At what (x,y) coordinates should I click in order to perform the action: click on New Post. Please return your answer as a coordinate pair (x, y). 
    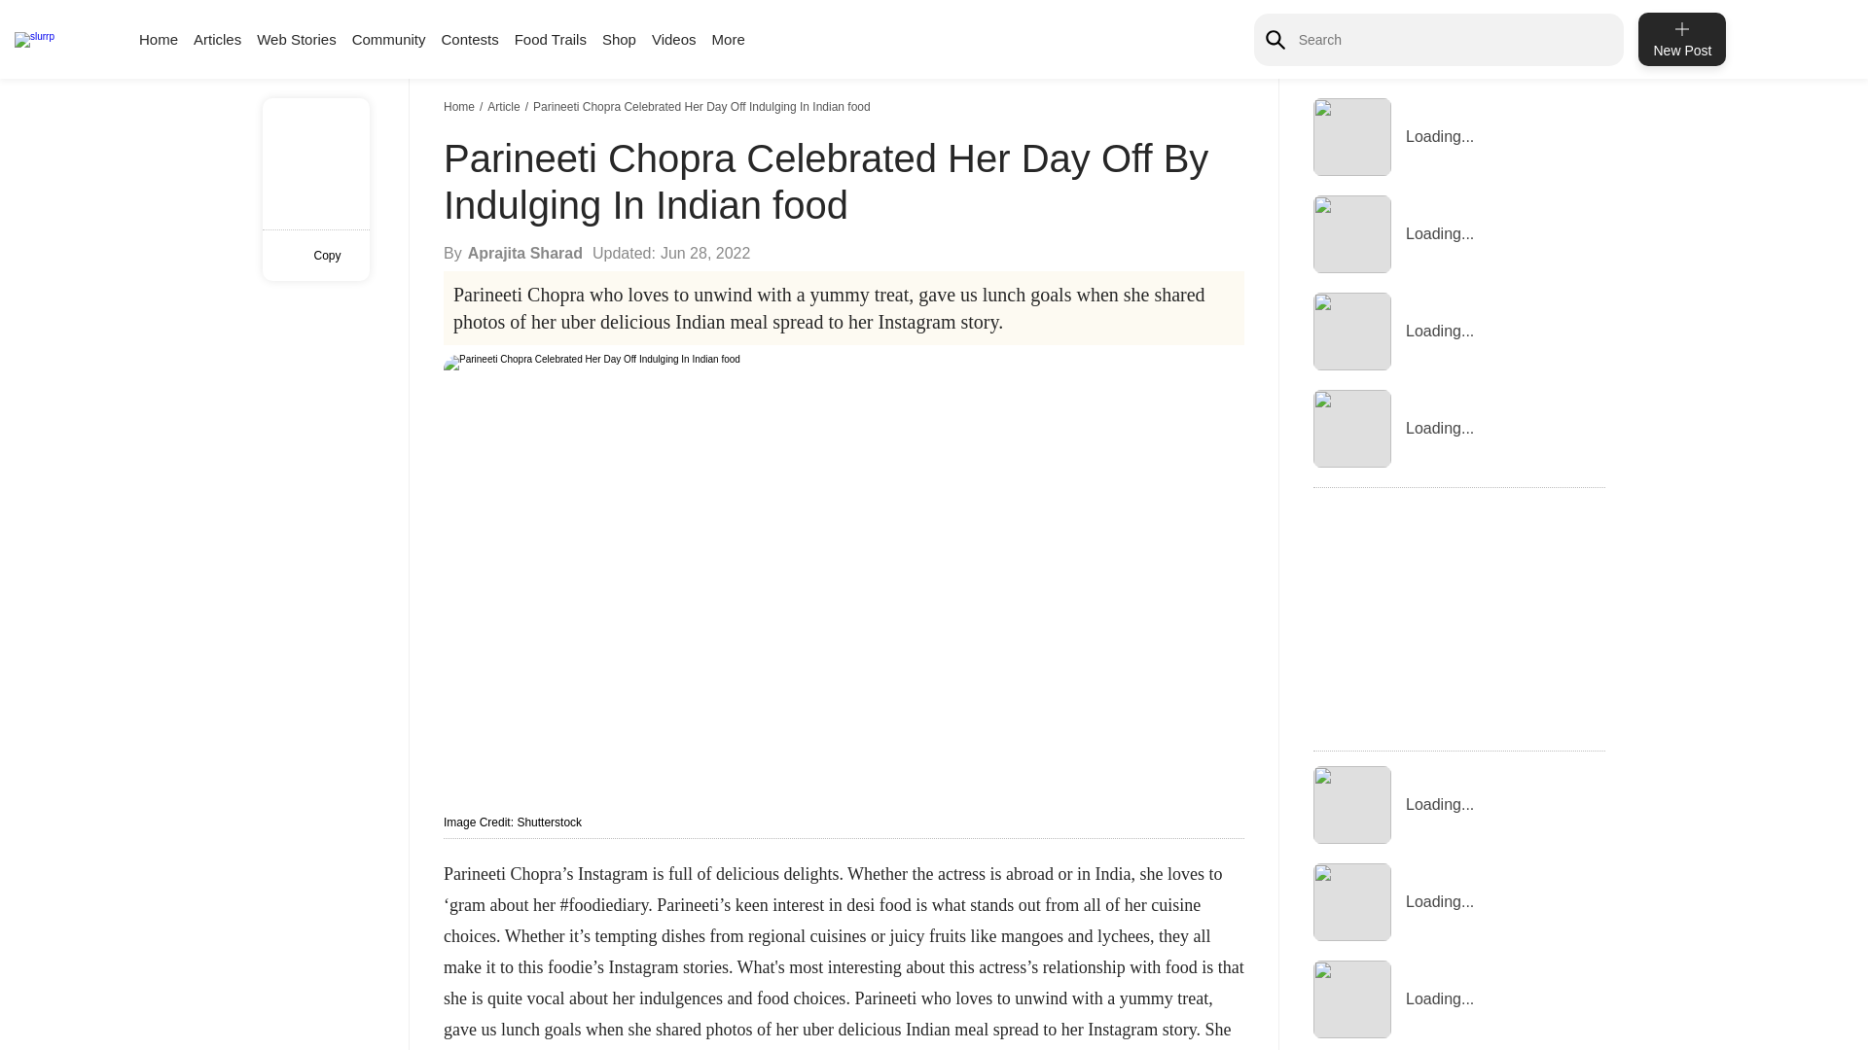
    Looking at the image, I should click on (1681, 39).